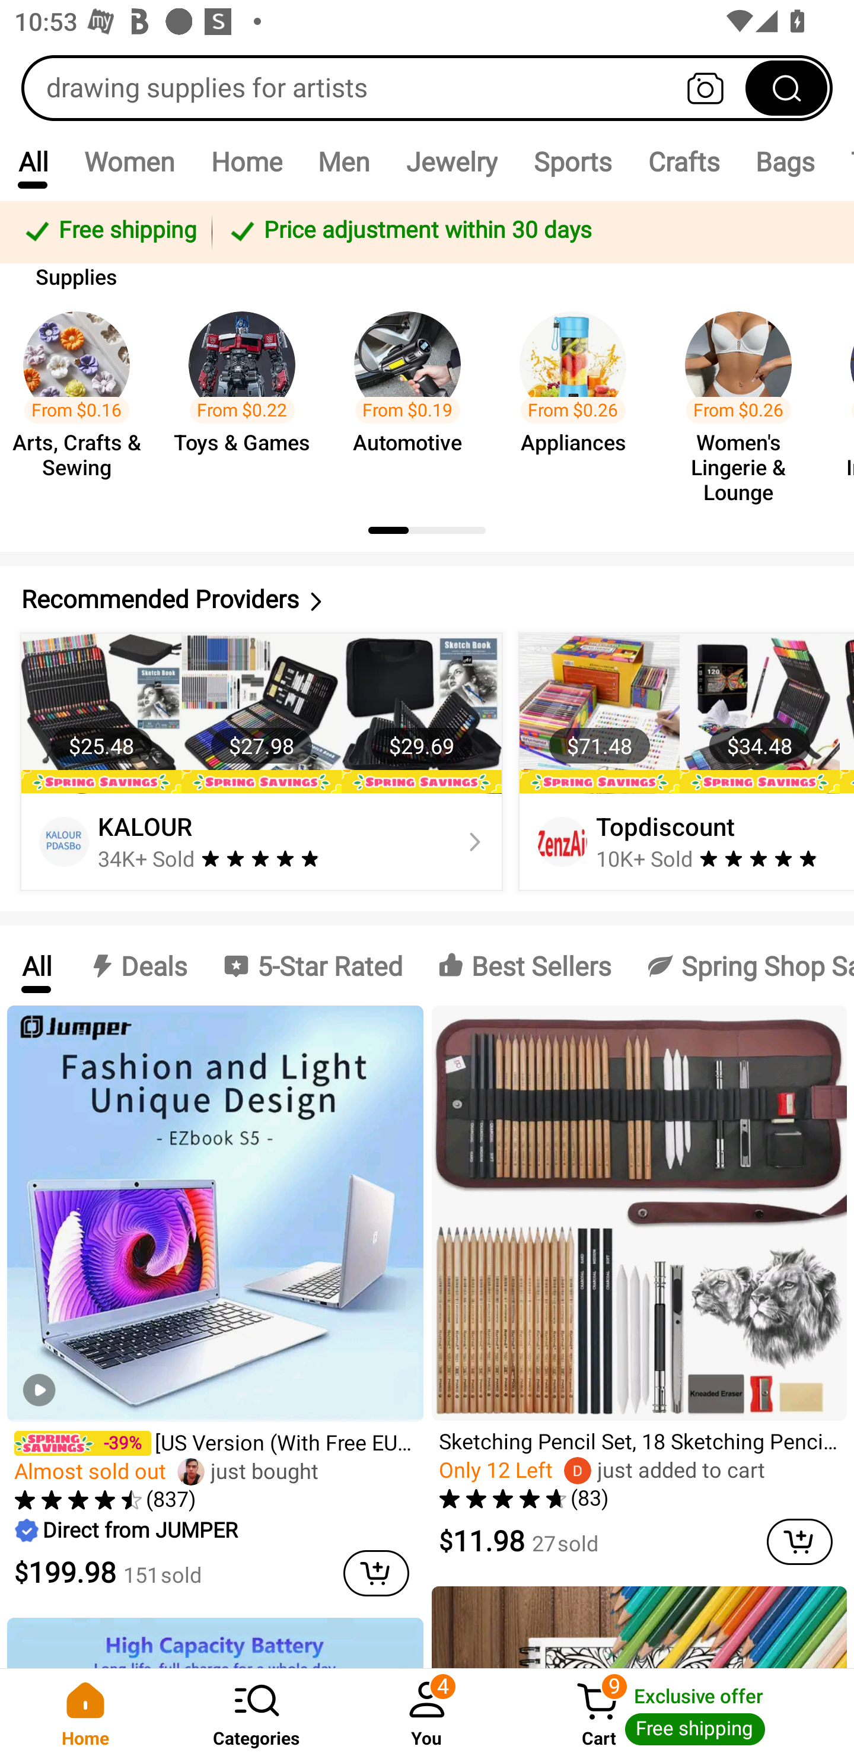  Describe the element at coordinates (83, 397) in the screenshot. I see `From $0.16 Arts, Crafts & Sewing` at that location.